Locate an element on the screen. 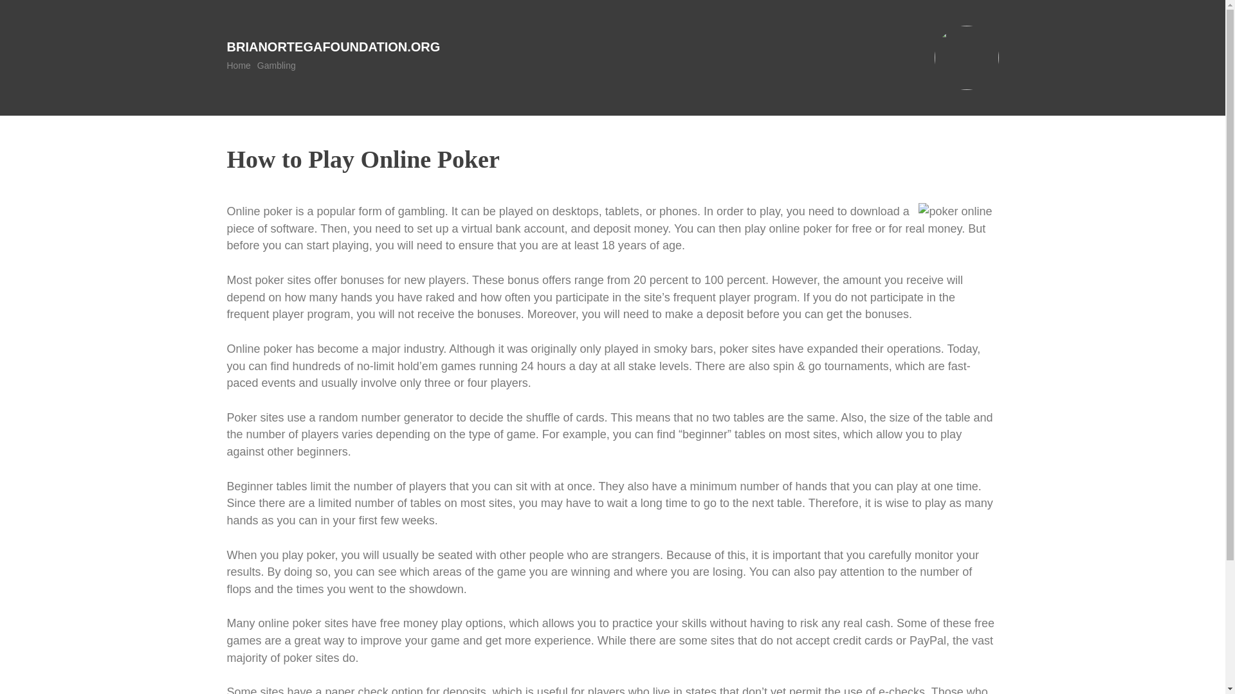  Brianortegafoundation.org is located at coordinates (333, 46).